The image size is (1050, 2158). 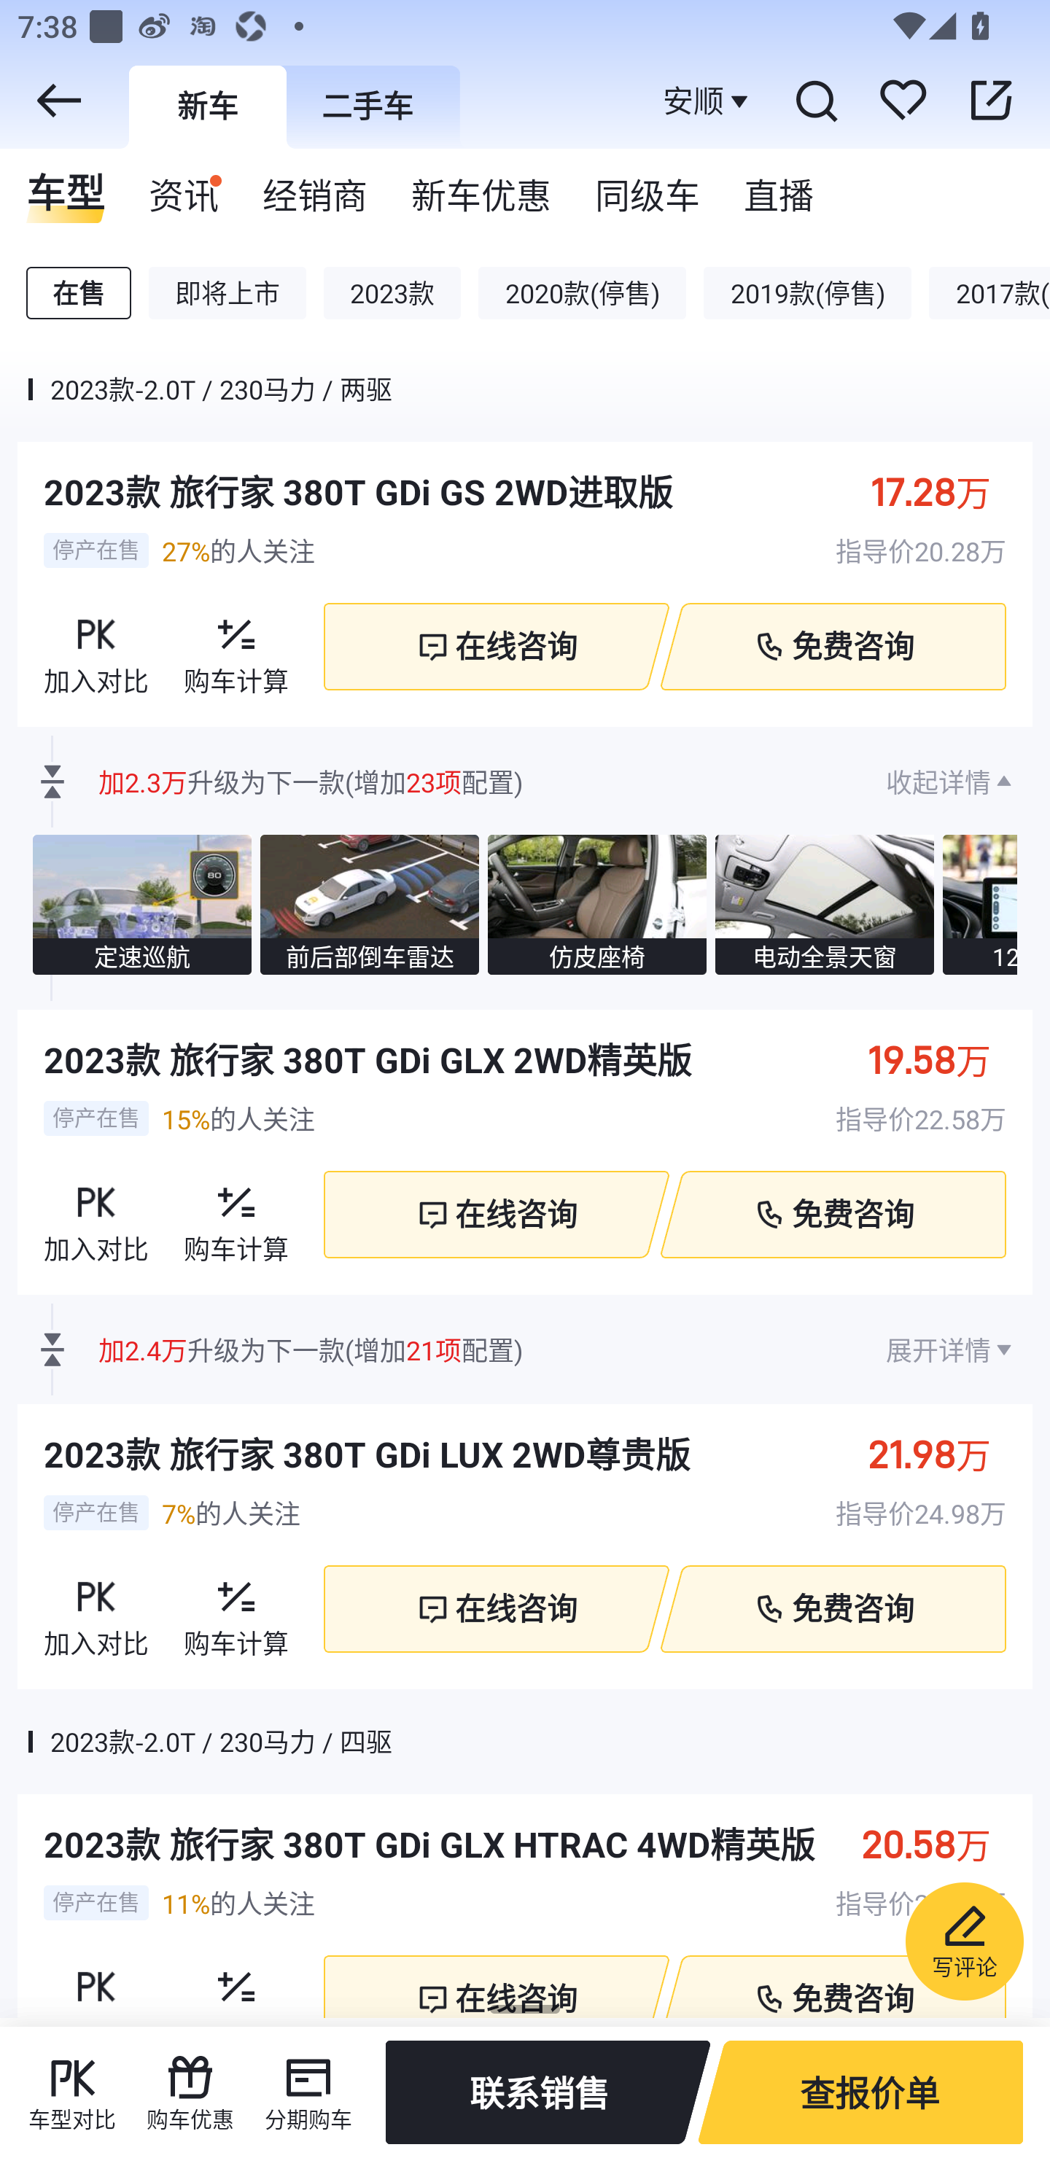 I want to click on 车型对比, so click(x=71, y=2092).